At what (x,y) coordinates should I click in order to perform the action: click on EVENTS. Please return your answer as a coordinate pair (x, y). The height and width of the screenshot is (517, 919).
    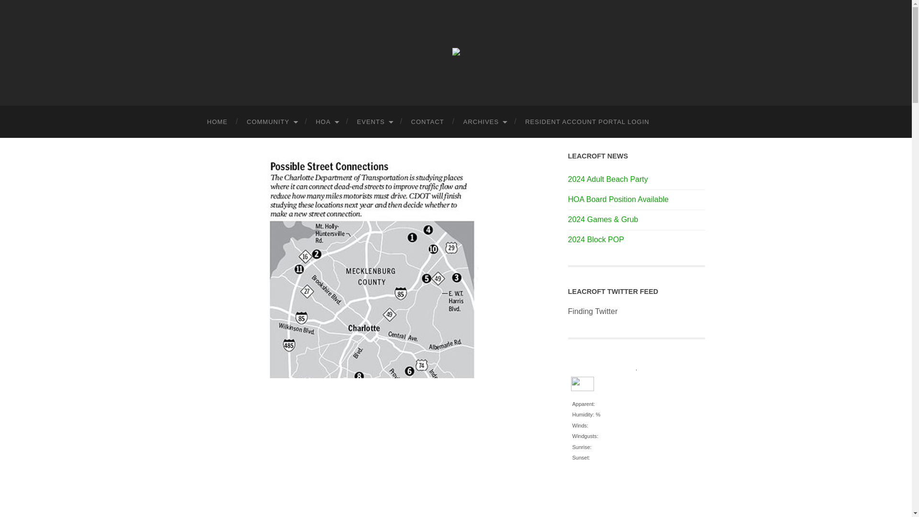
    Looking at the image, I should click on (374, 122).